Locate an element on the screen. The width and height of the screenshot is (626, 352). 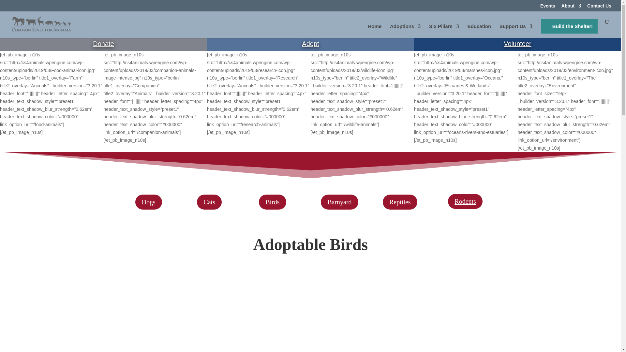
Contact Us is located at coordinates (599, 7).